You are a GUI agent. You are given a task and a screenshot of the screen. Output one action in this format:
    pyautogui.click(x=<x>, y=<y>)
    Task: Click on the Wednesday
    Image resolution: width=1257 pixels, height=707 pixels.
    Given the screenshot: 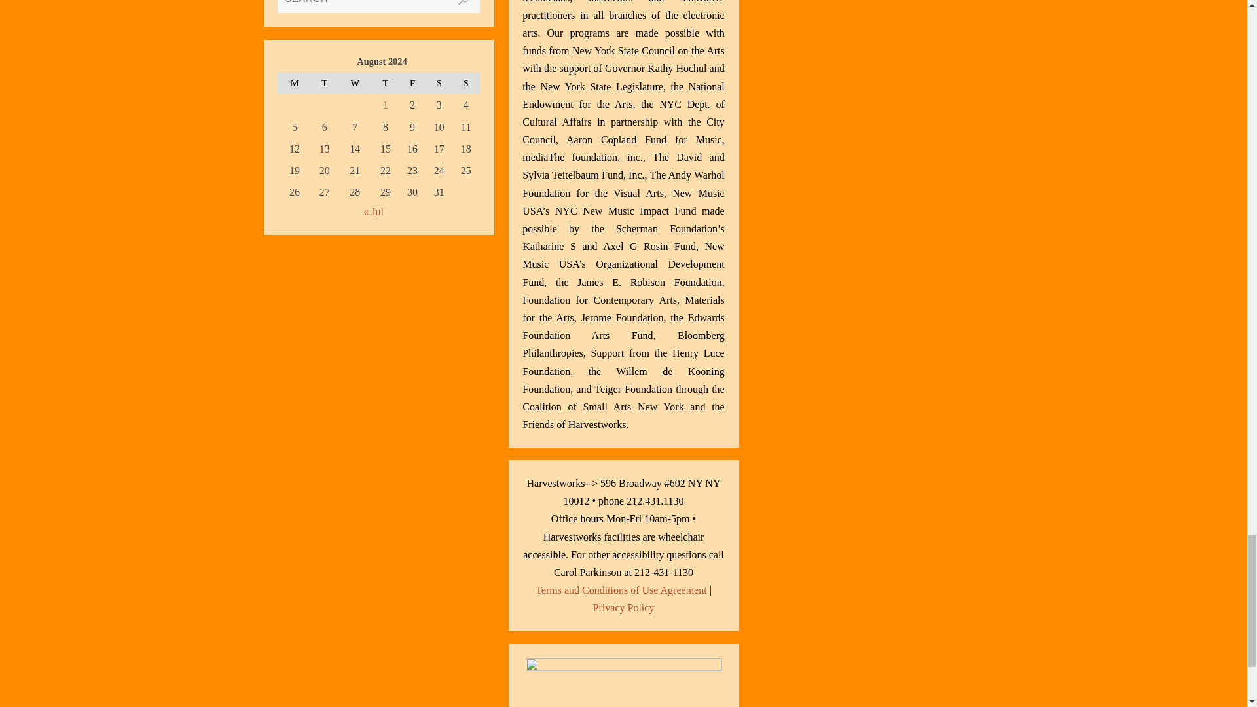 What is the action you would take?
    pyautogui.click(x=355, y=83)
    